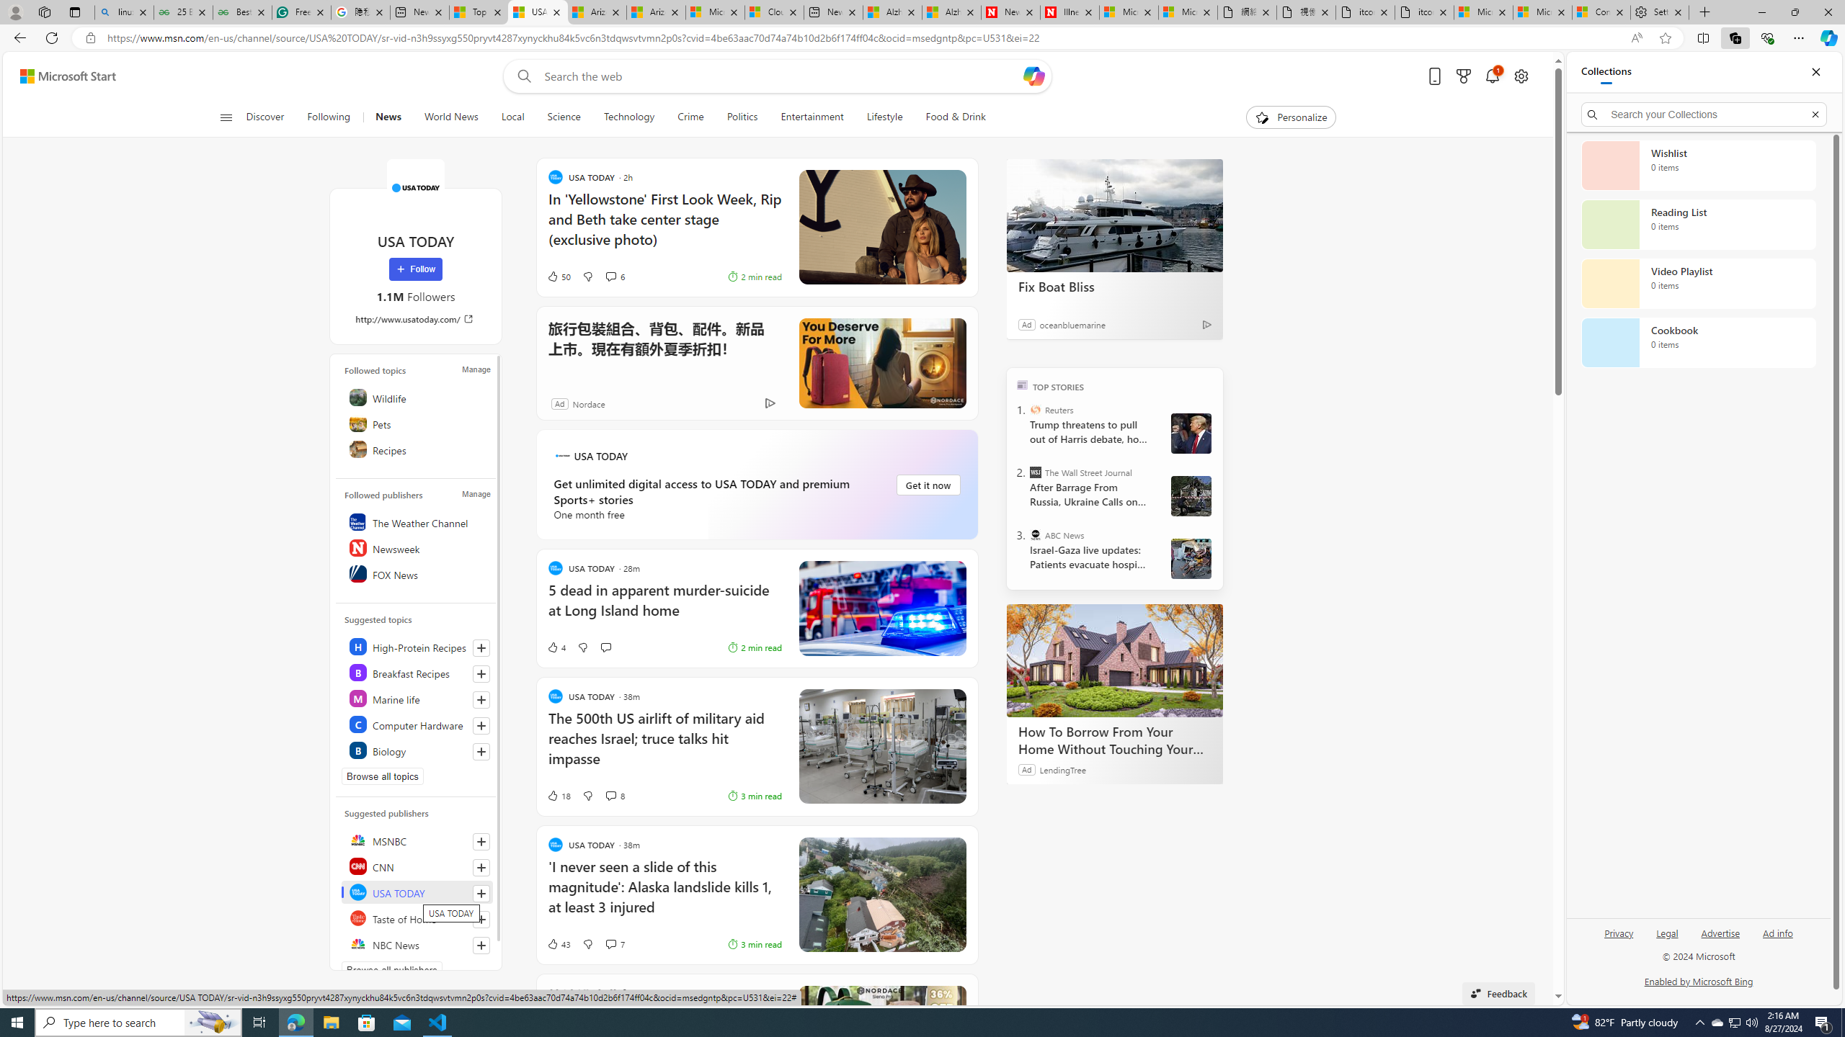 This screenshot has width=1845, height=1037. I want to click on Consumer Health Data Privacy Policy, so click(1601, 12).